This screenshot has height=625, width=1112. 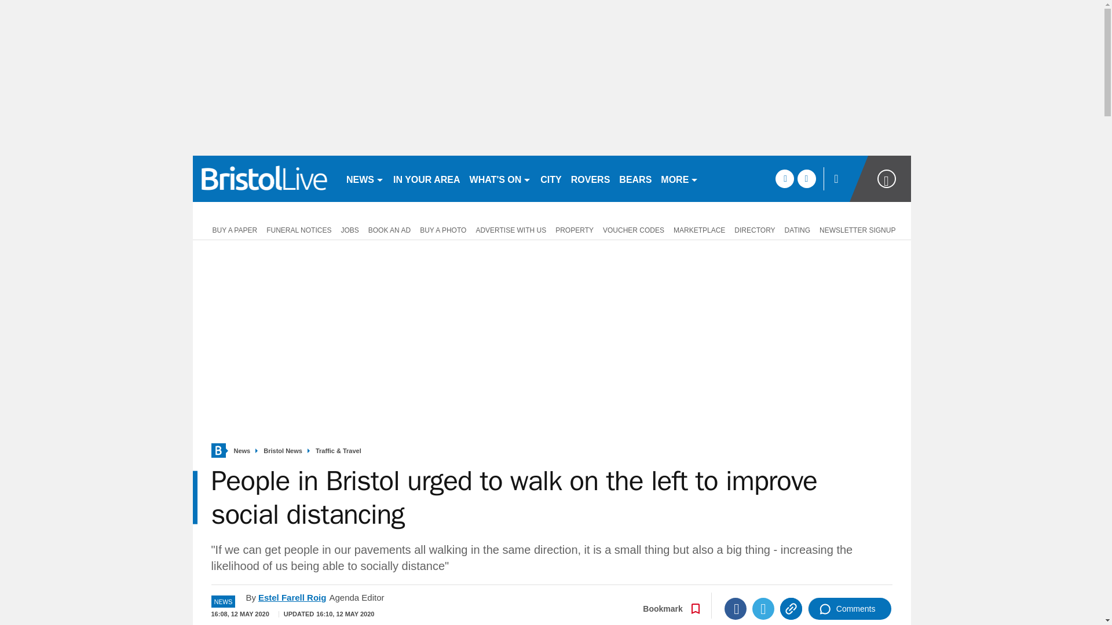 What do you see at coordinates (850, 609) in the screenshot?
I see `Comments` at bounding box center [850, 609].